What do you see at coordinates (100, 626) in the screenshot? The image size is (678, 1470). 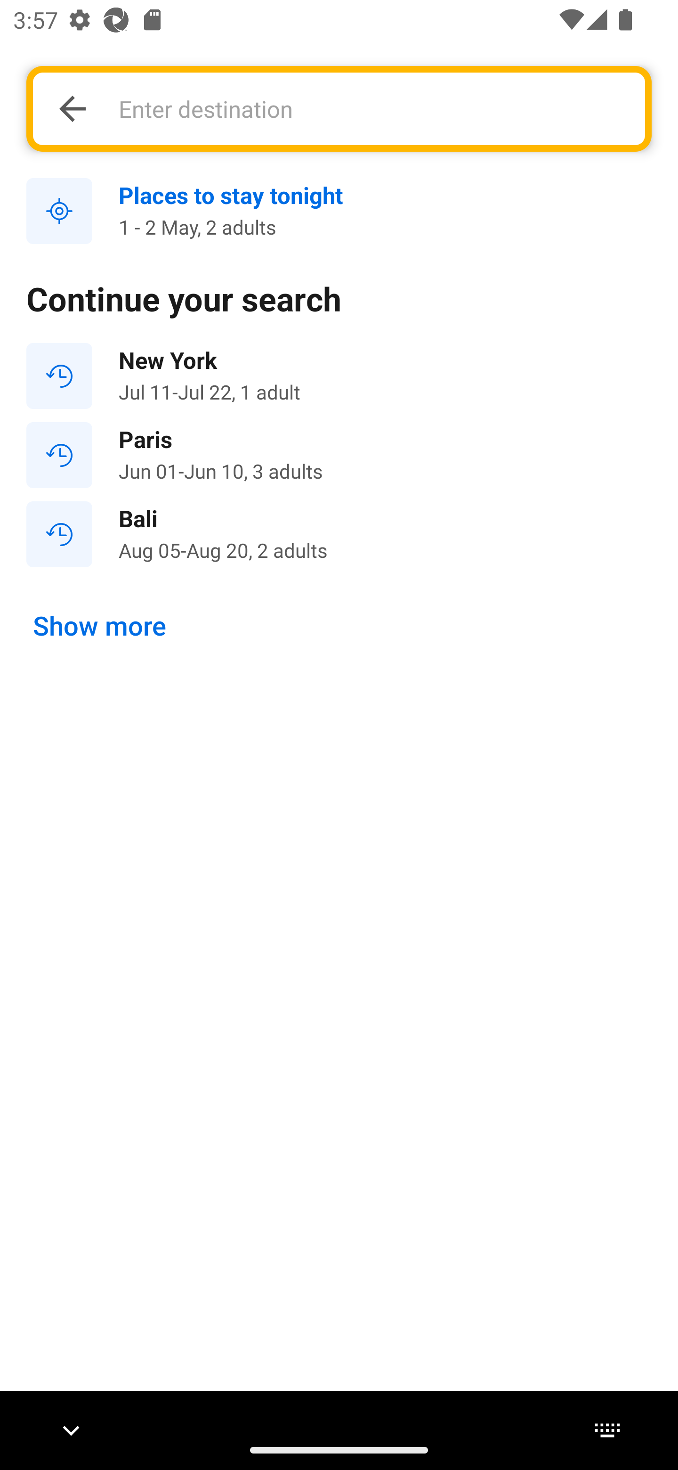 I see `Show more` at bounding box center [100, 626].